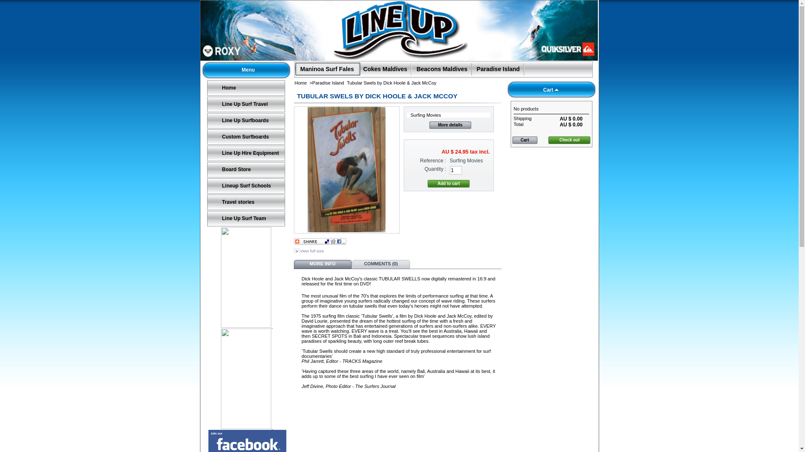  I want to click on Line Up Hire Equipment, so click(246, 153).